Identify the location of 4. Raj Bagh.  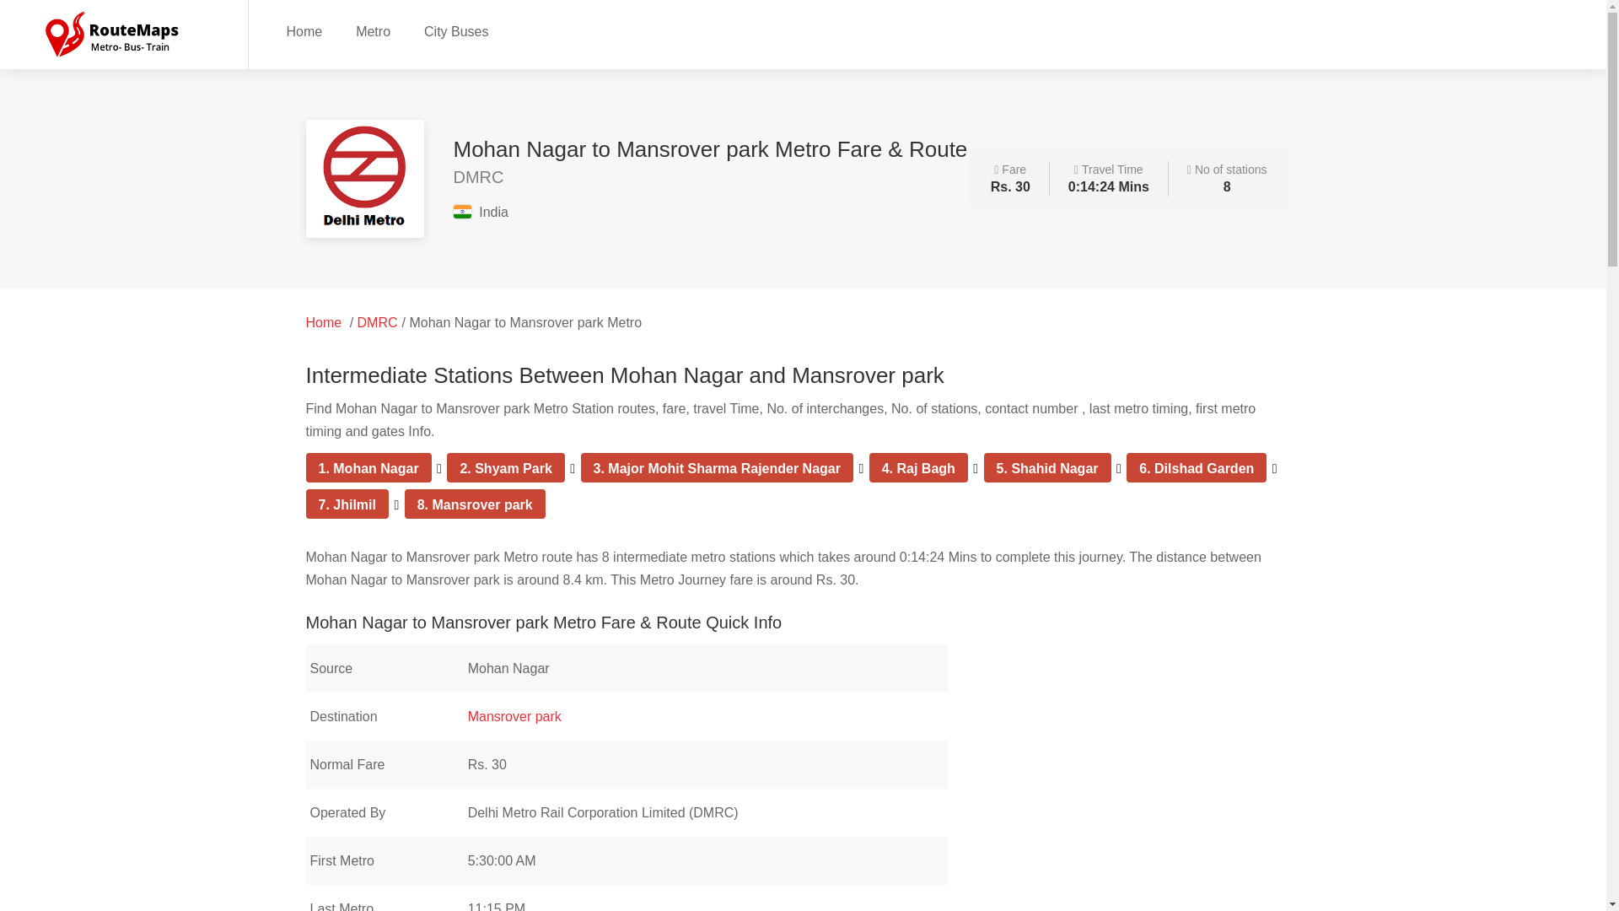
(918, 467).